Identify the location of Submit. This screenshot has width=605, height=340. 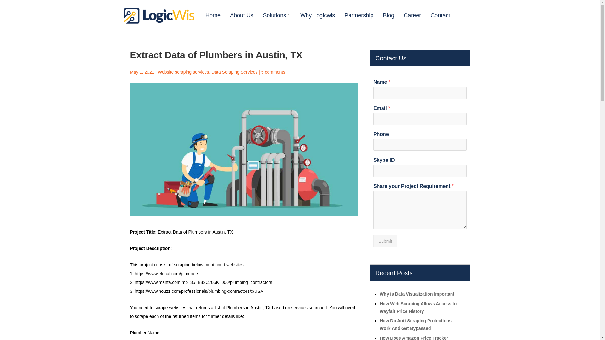
(385, 241).